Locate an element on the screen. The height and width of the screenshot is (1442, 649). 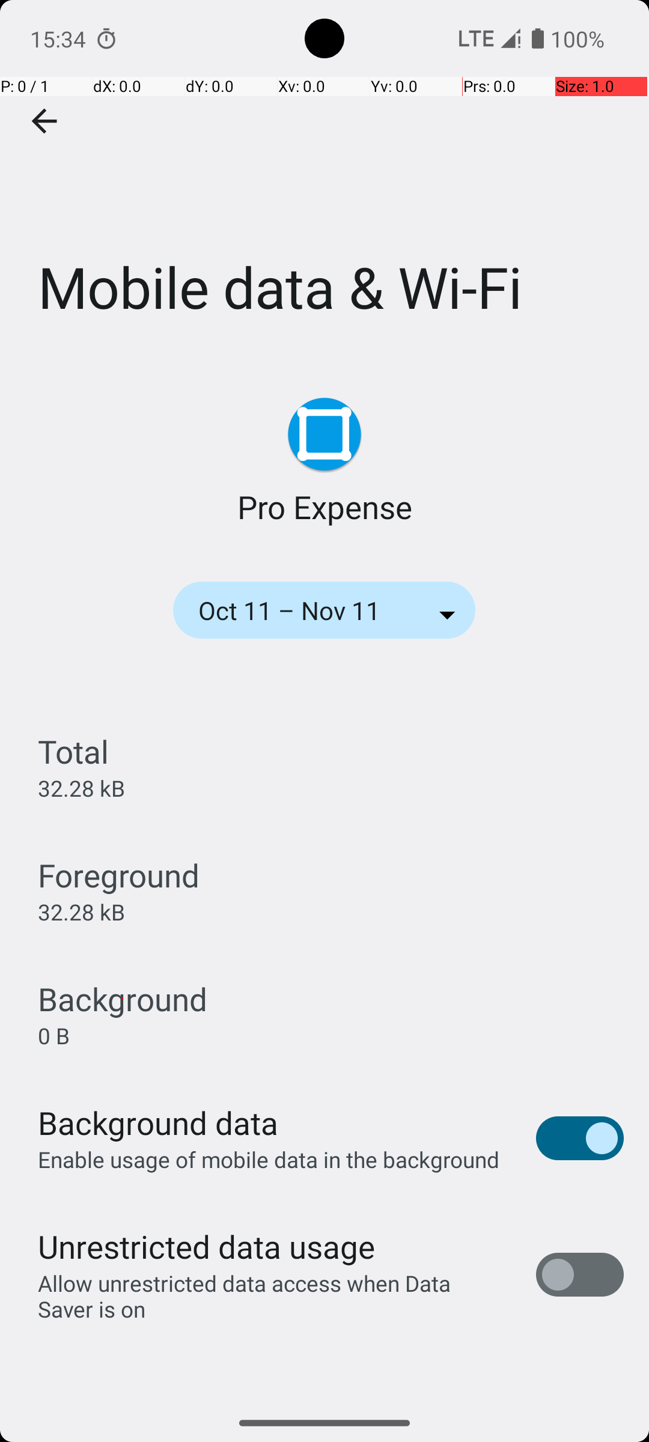
Unrestricted data usage is located at coordinates (206, 1246).